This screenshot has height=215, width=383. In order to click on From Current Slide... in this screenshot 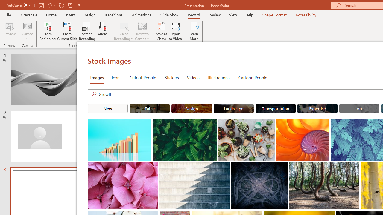, I will do `click(68, 31)`.